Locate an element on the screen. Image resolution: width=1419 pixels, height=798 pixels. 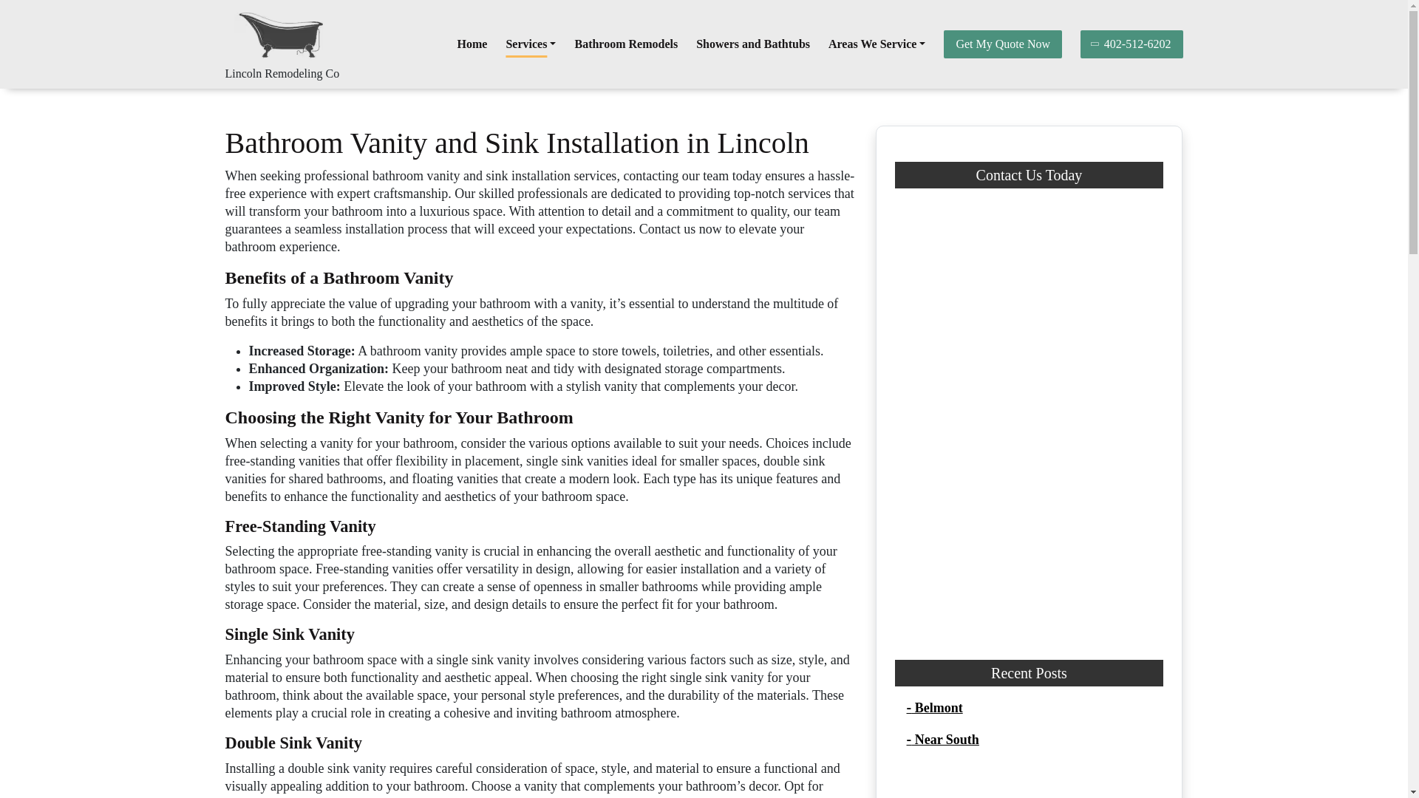
- Belmont is located at coordinates (934, 708).